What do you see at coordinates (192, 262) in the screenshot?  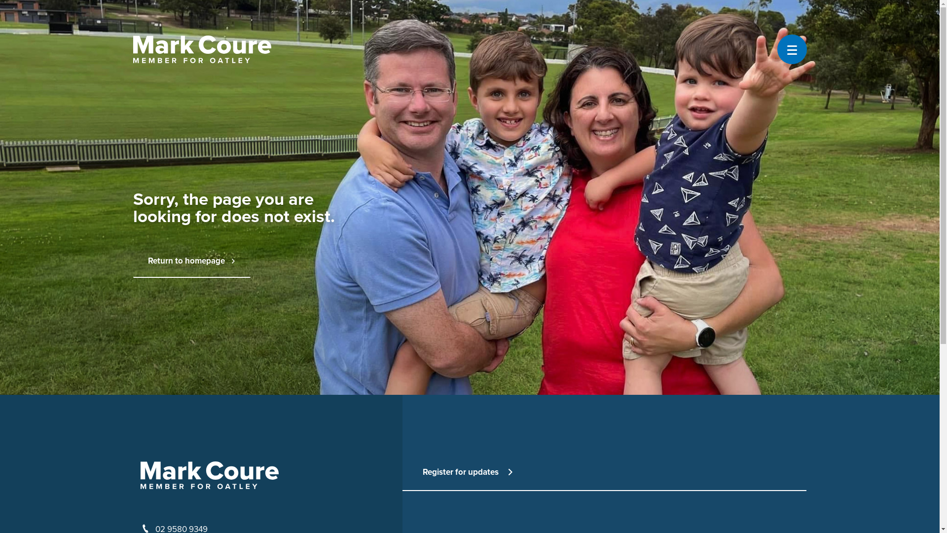 I see `Return to homepage` at bounding box center [192, 262].